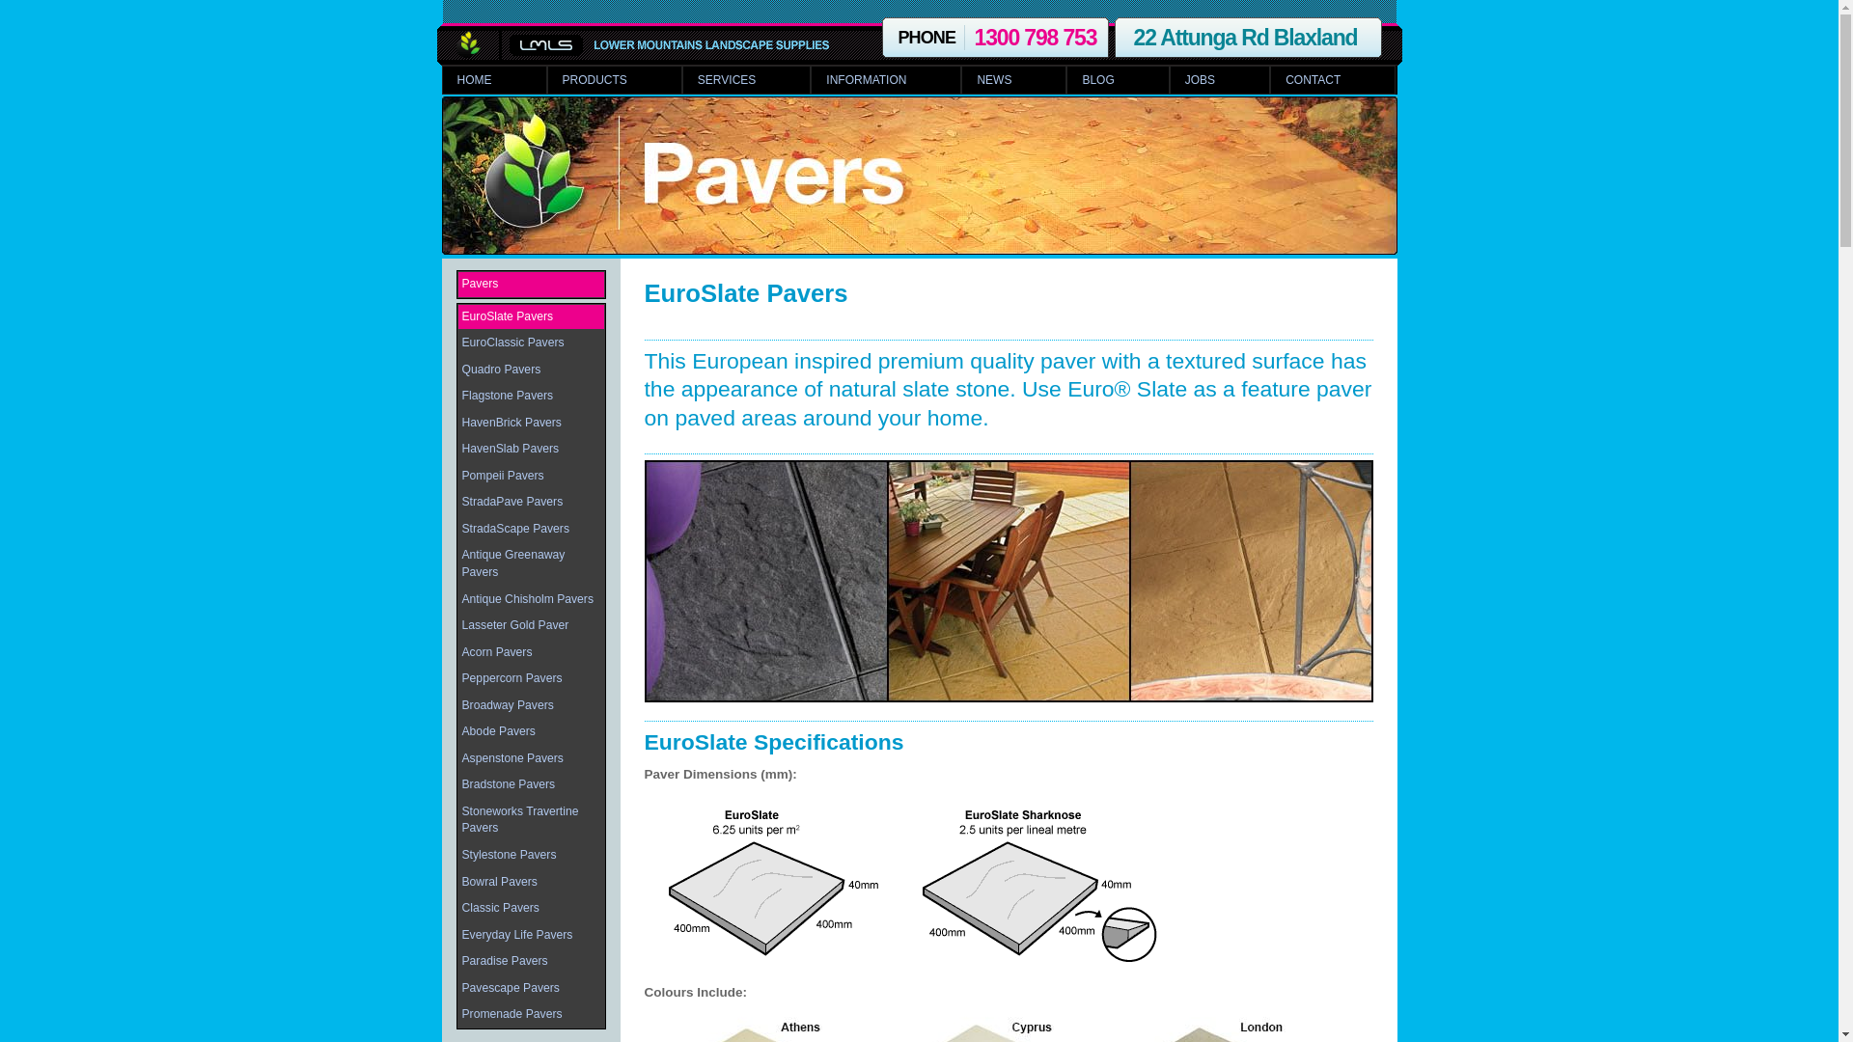 The height and width of the screenshot is (1042, 1853). What do you see at coordinates (614, 80) in the screenshot?
I see `PRODUCTS` at bounding box center [614, 80].